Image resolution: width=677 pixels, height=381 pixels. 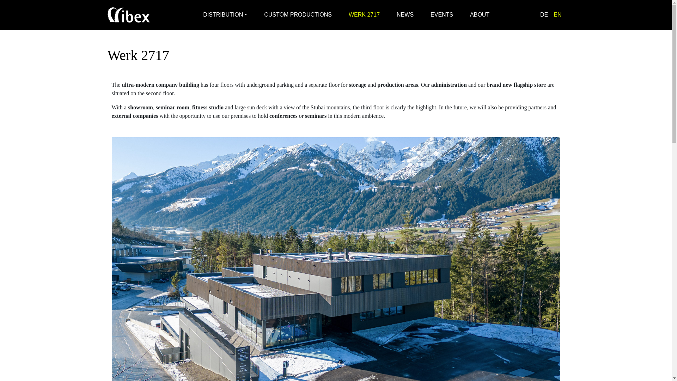 What do you see at coordinates (544, 15) in the screenshot?
I see `DE` at bounding box center [544, 15].